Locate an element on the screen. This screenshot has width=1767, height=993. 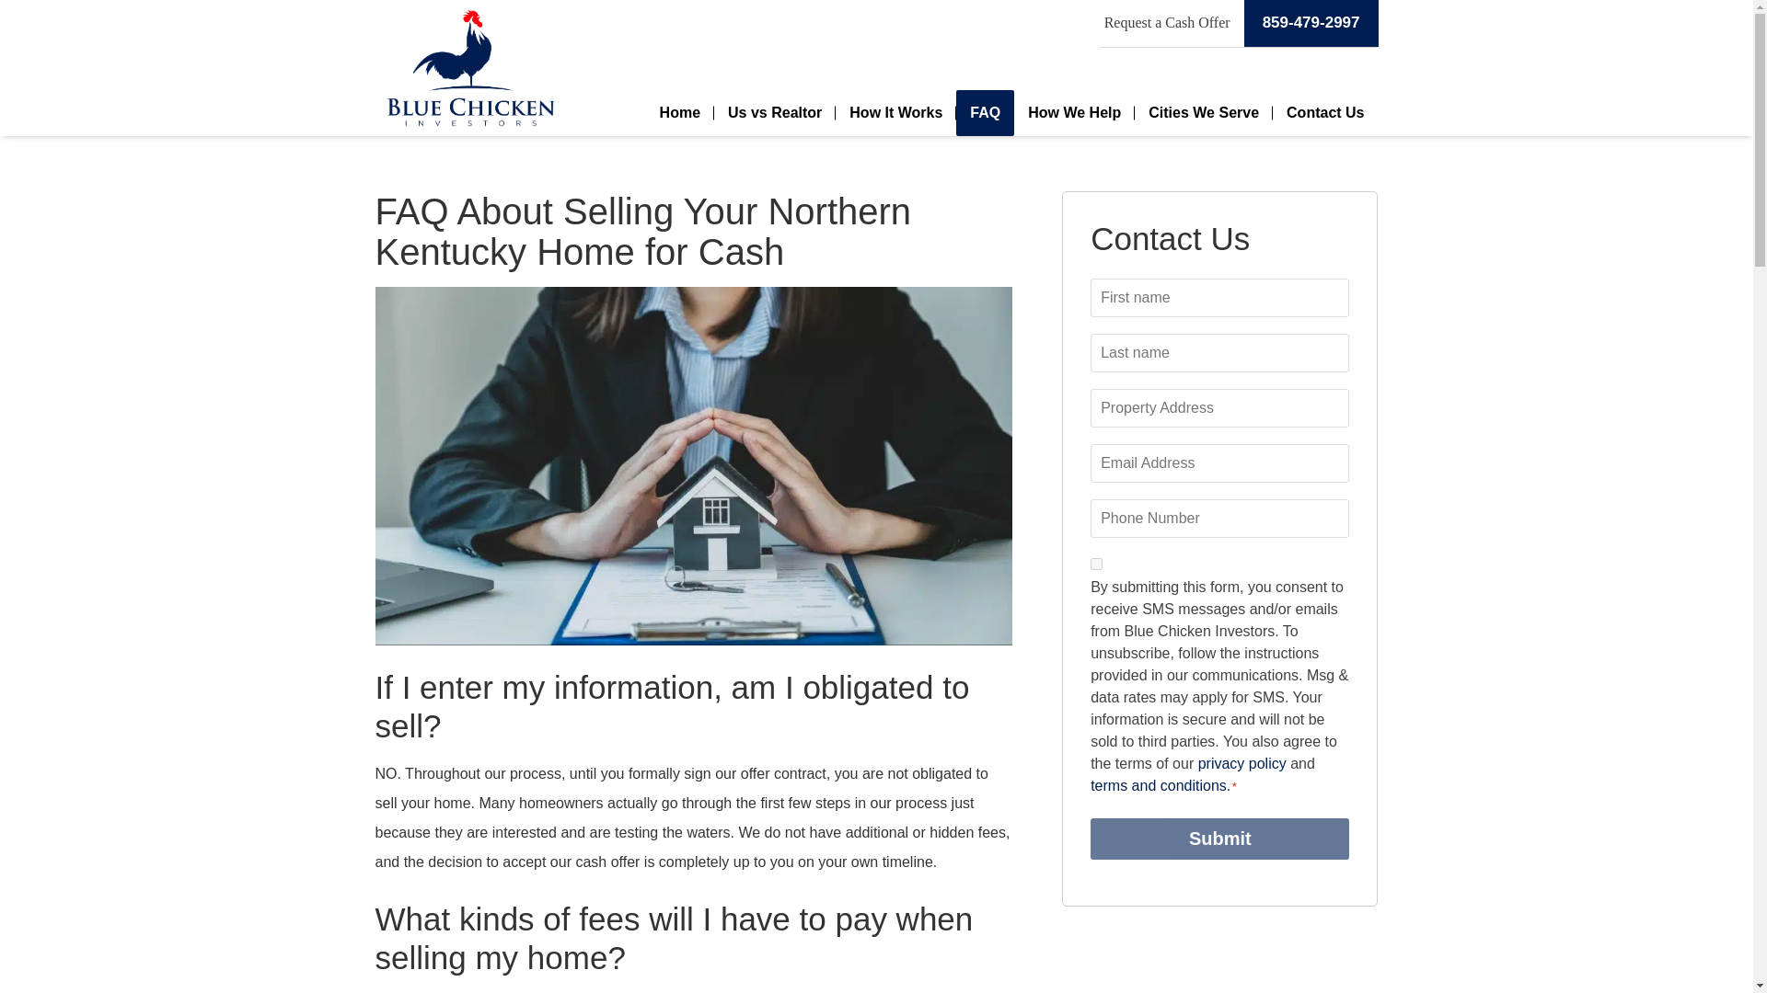
Cities We Serve is located at coordinates (1203, 112).